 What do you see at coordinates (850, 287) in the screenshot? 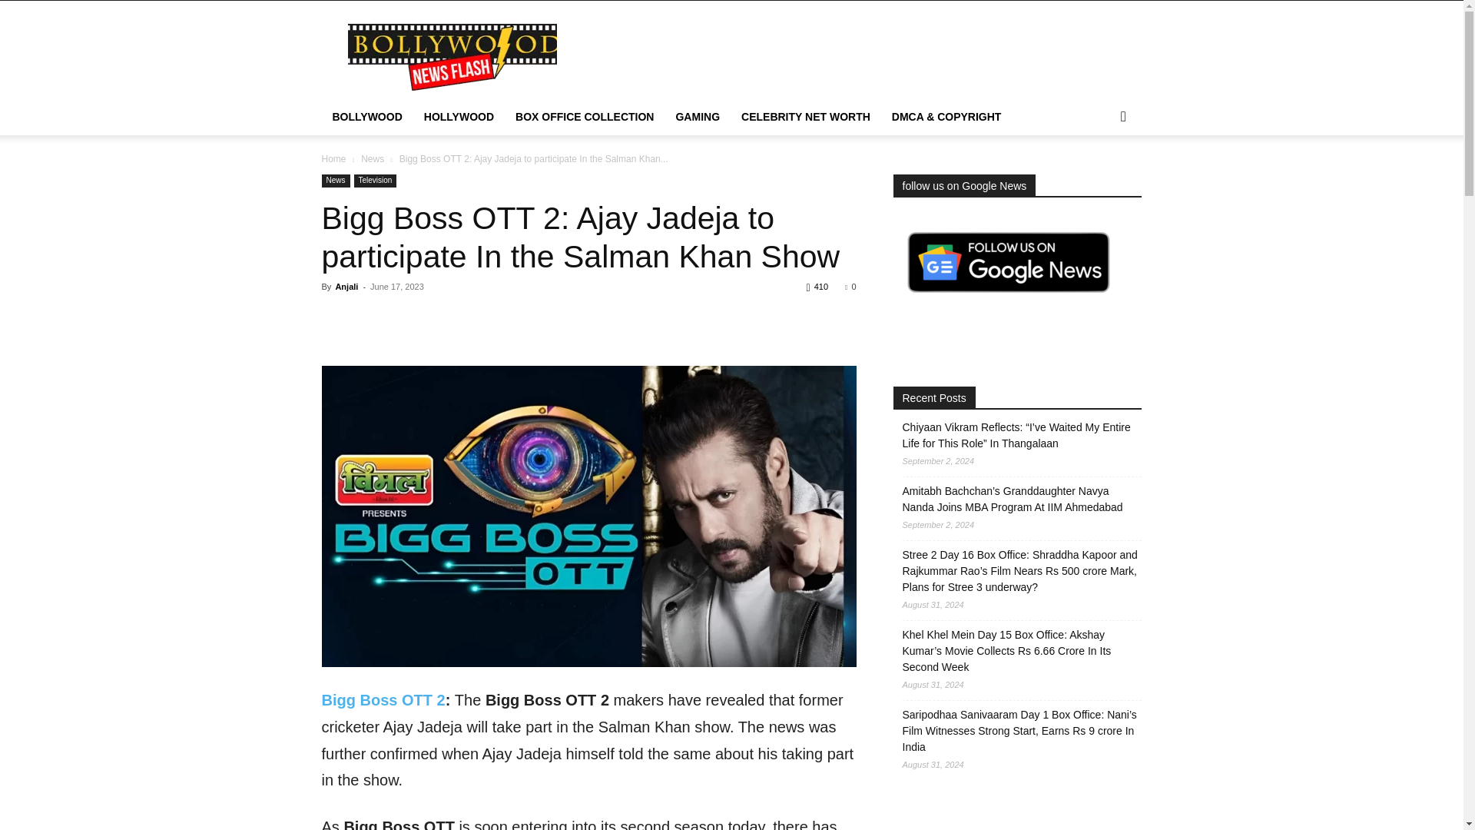
I see `0` at bounding box center [850, 287].